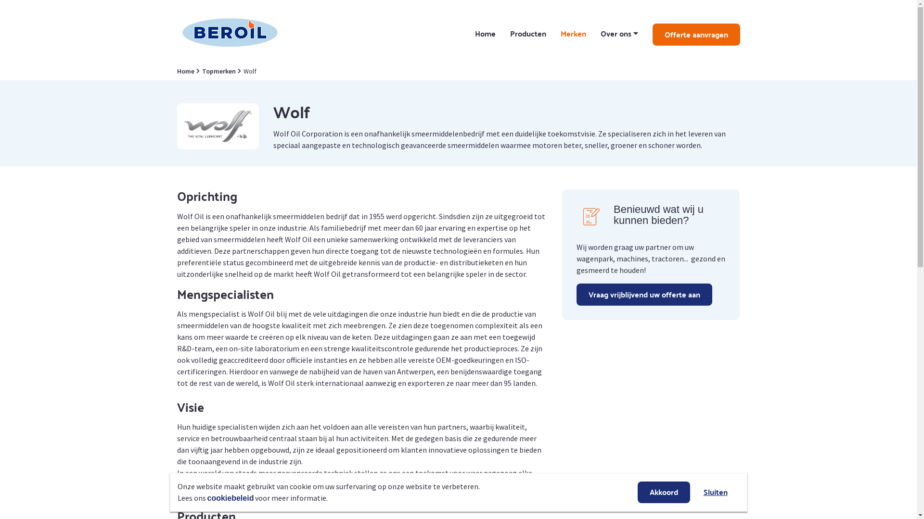  What do you see at coordinates (186, 71) in the screenshot?
I see `Home` at bounding box center [186, 71].